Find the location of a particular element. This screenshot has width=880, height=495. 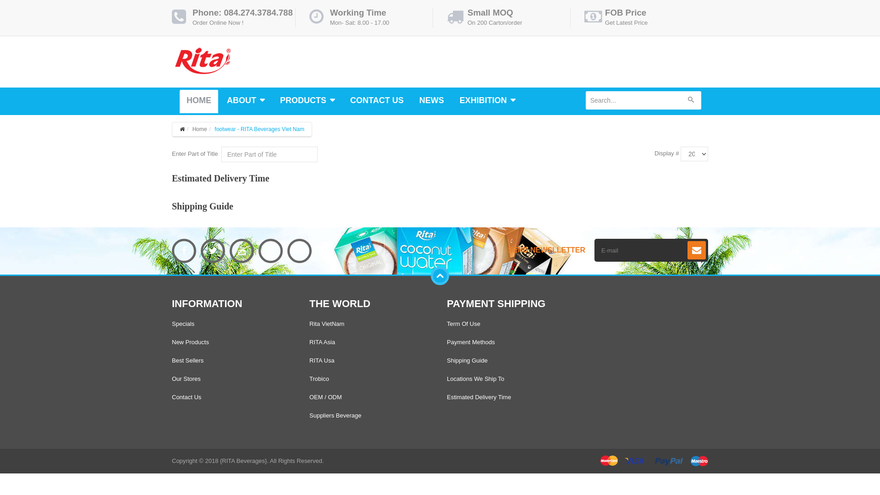

Estimated Delivery Time is located at coordinates (479, 397).